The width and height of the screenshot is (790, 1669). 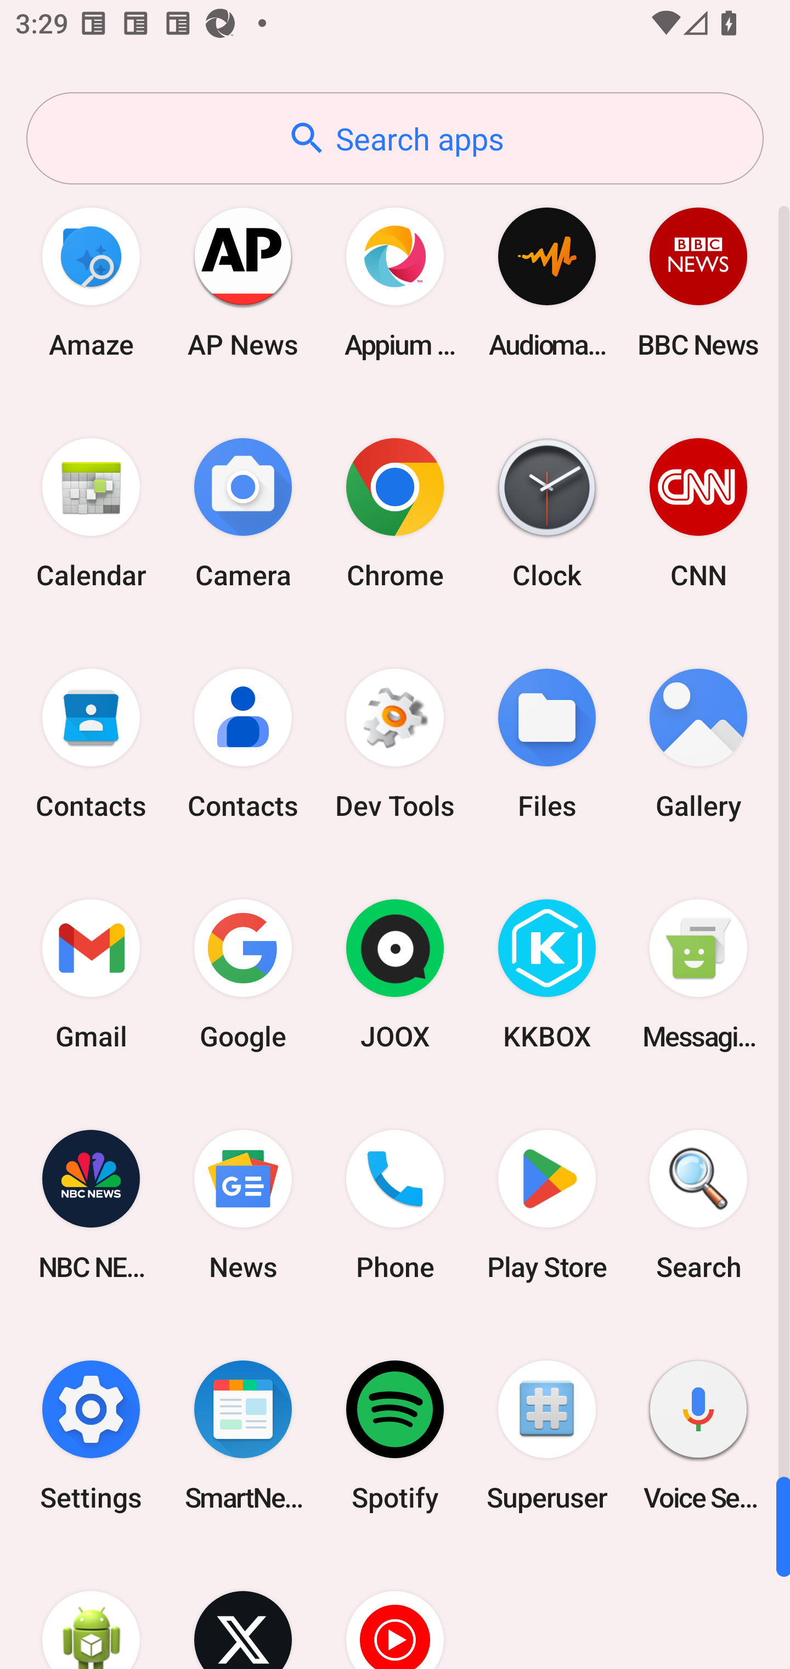 What do you see at coordinates (698, 1435) in the screenshot?
I see `Voice Search` at bounding box center [698, 1435].